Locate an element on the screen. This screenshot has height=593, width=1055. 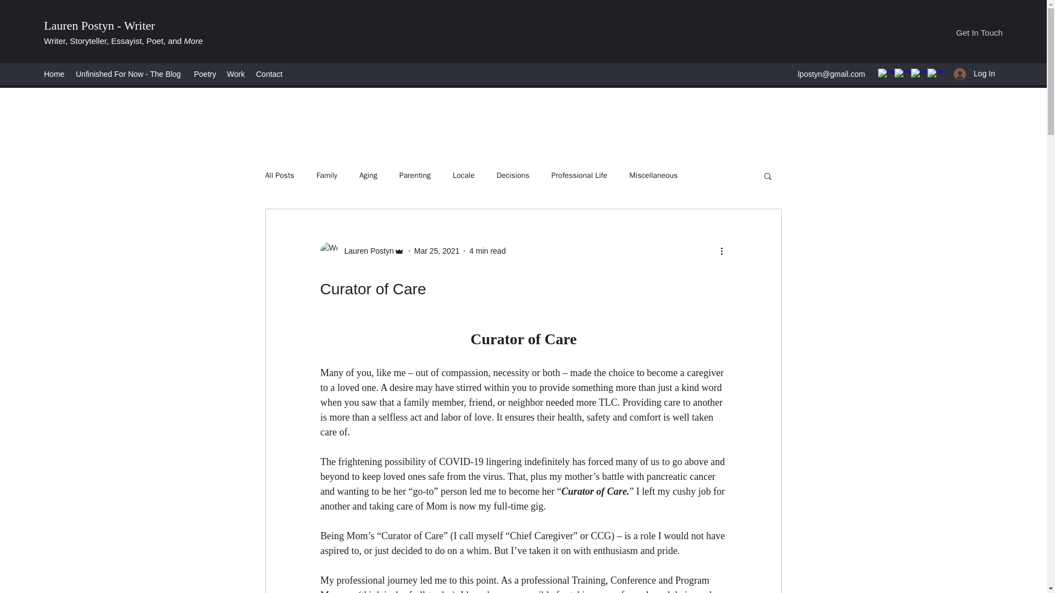
All Posts is located at coordinates (279, 176).